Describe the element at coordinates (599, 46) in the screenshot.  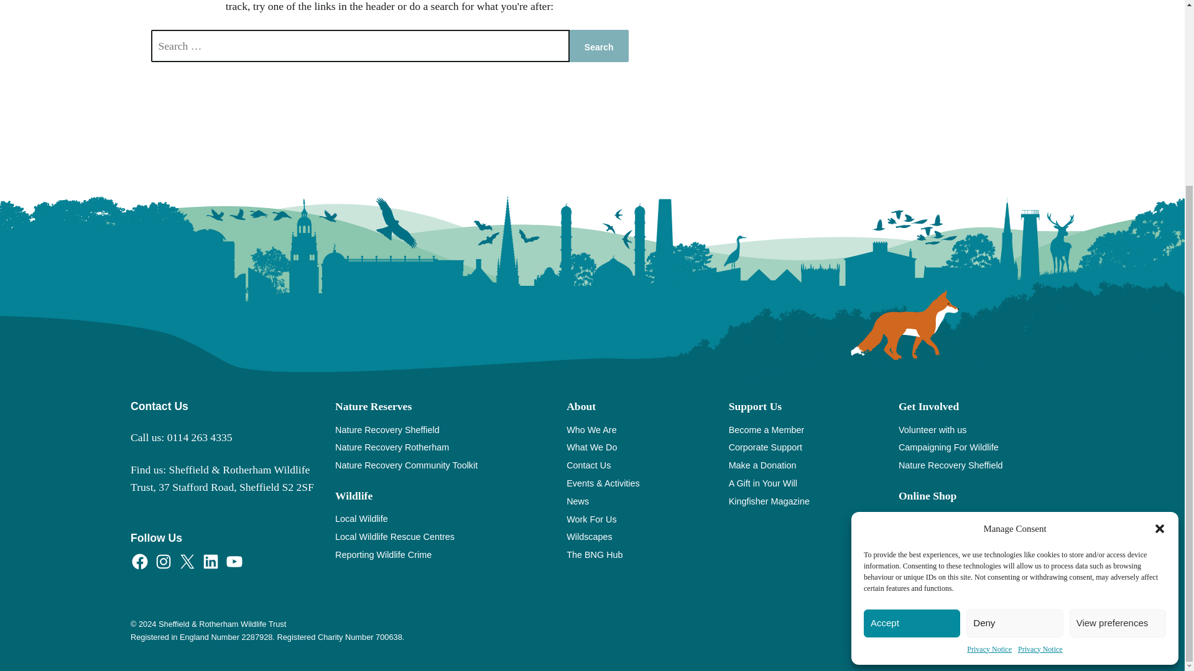
I see `Search` at that location.